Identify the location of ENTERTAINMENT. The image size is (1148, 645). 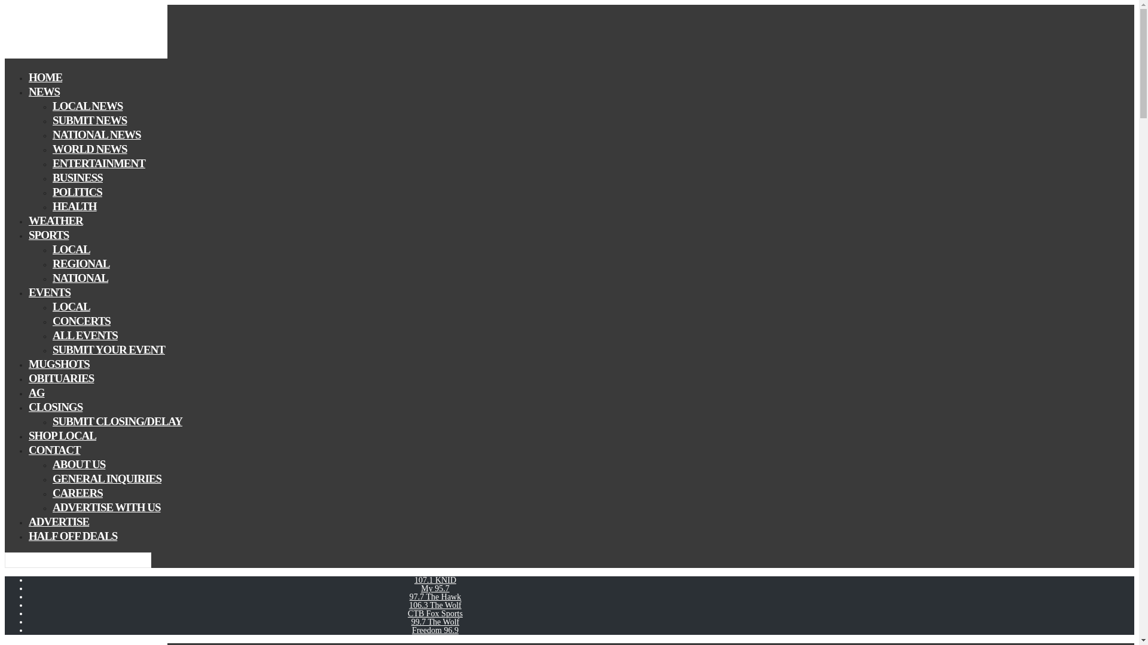
(99, 164).